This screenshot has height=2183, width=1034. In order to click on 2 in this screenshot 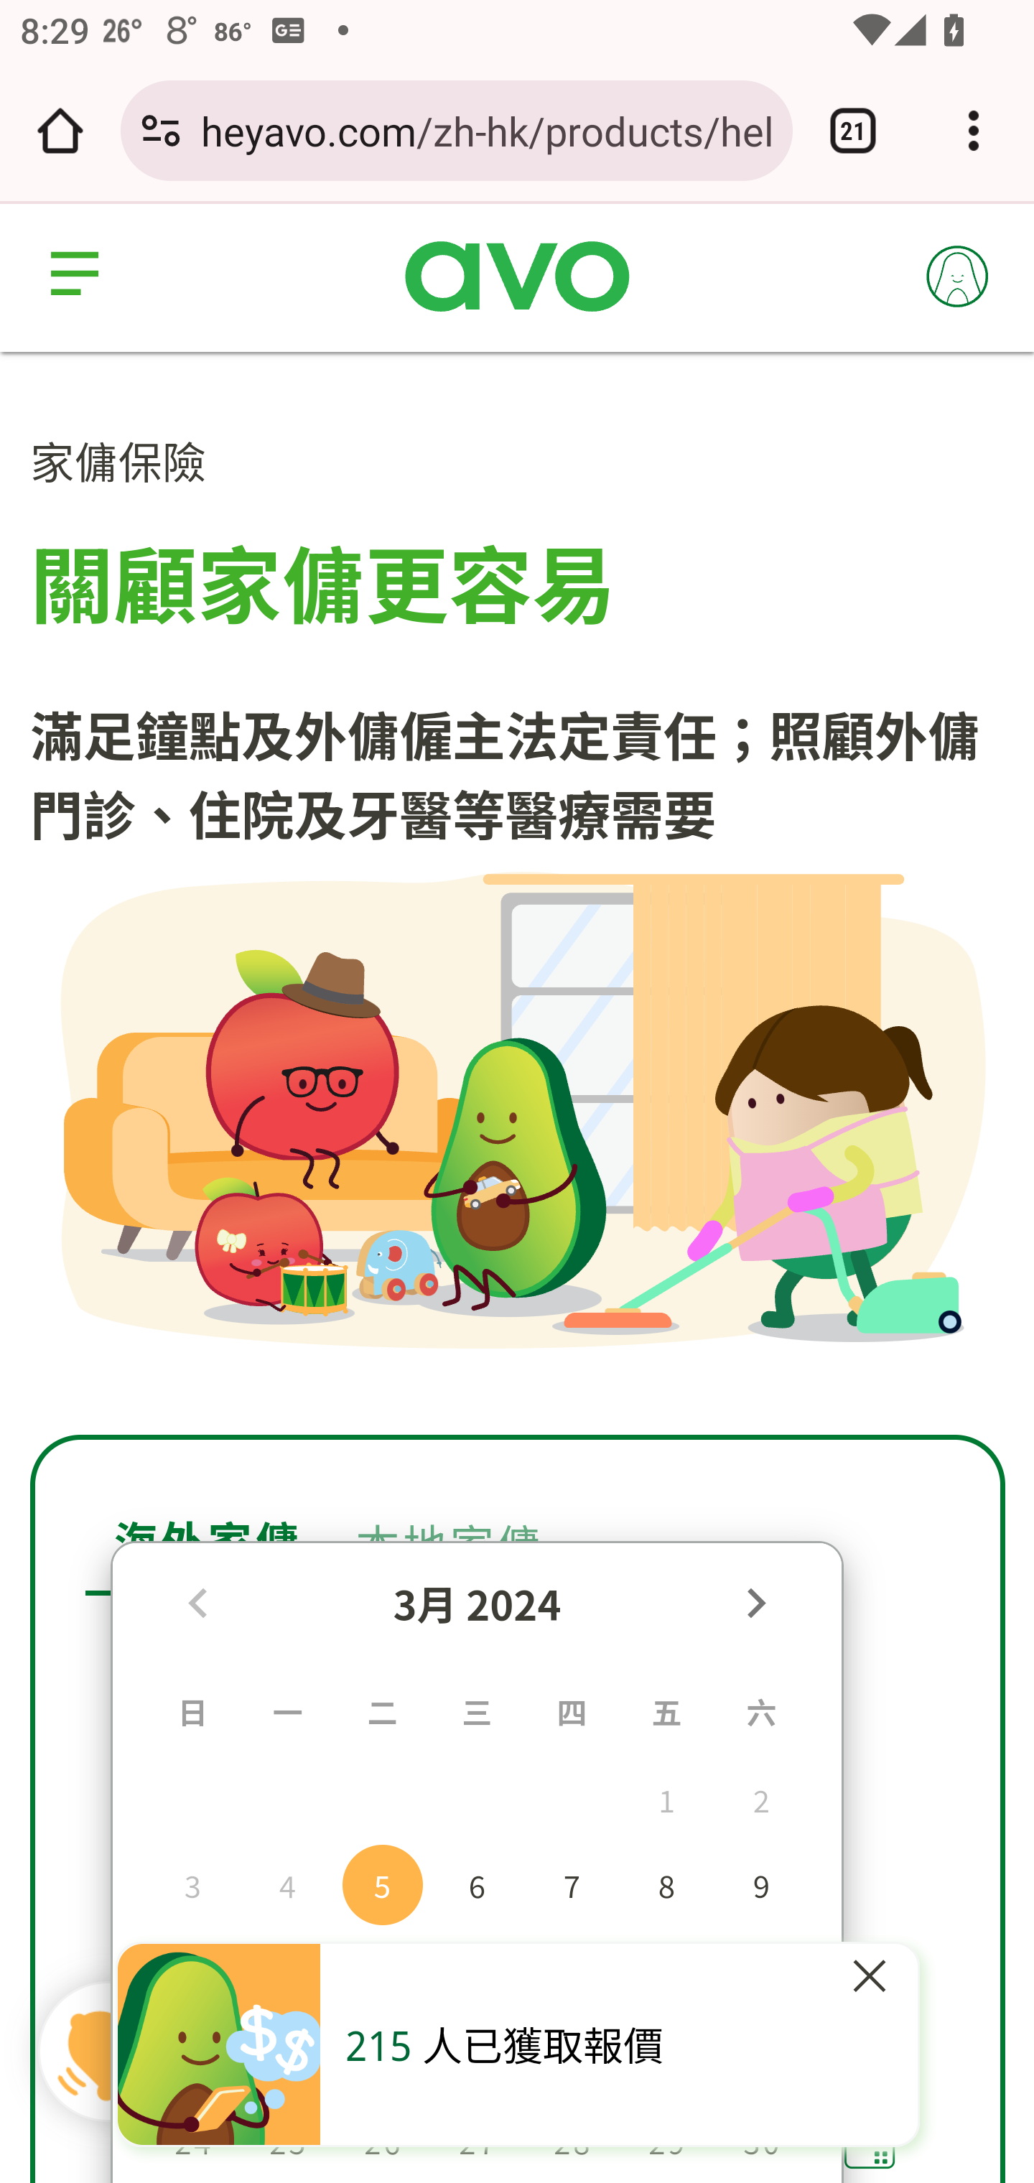, I will do `click(761, 1798)`.